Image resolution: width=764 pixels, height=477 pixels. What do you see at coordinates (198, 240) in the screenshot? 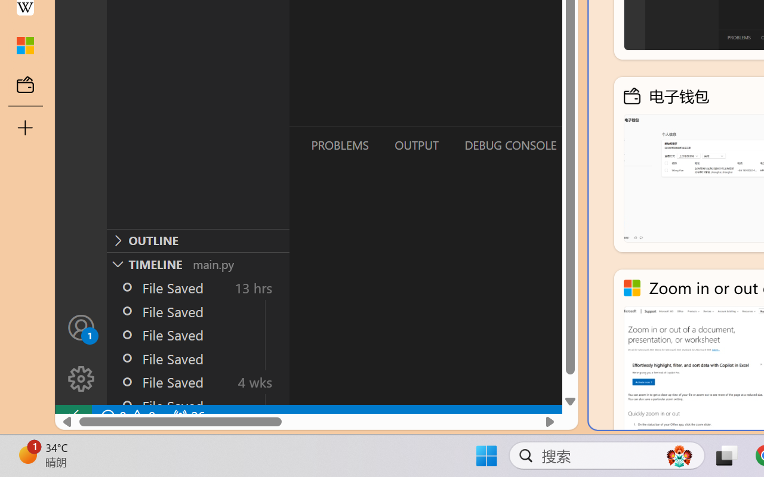
I see `Outline Section` at bounding box center [198, 240].